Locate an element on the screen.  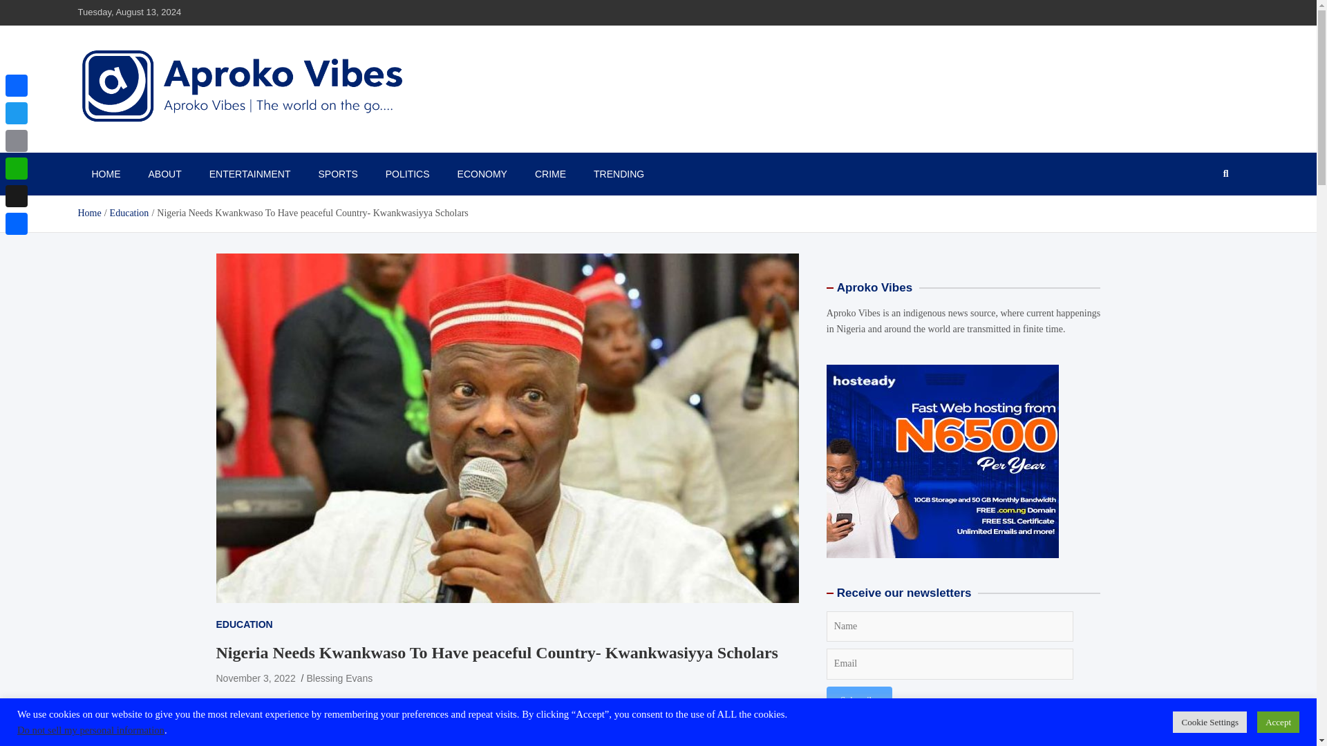
Twitter is located at coordinates (256, 711).